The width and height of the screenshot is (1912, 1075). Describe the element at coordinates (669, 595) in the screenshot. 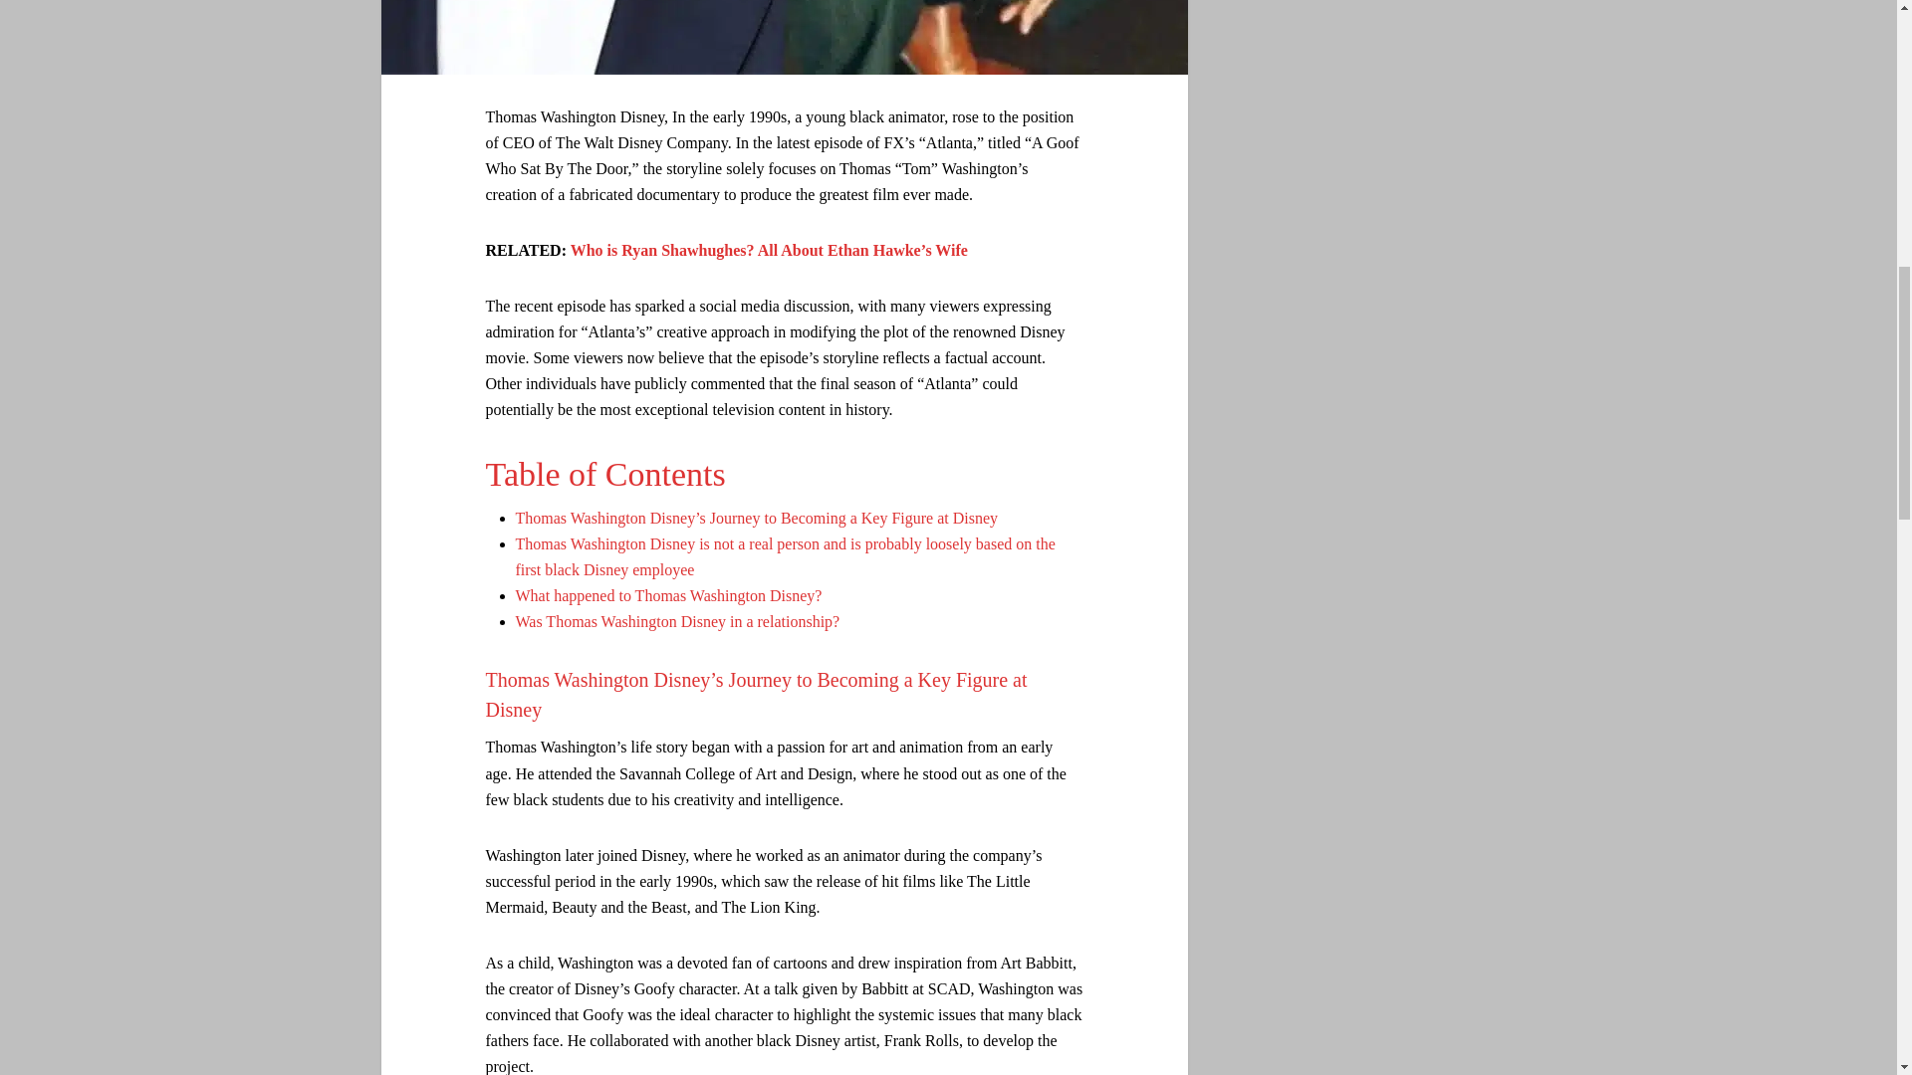

I see `What happened to Thomas Washington Disney?` at that location.